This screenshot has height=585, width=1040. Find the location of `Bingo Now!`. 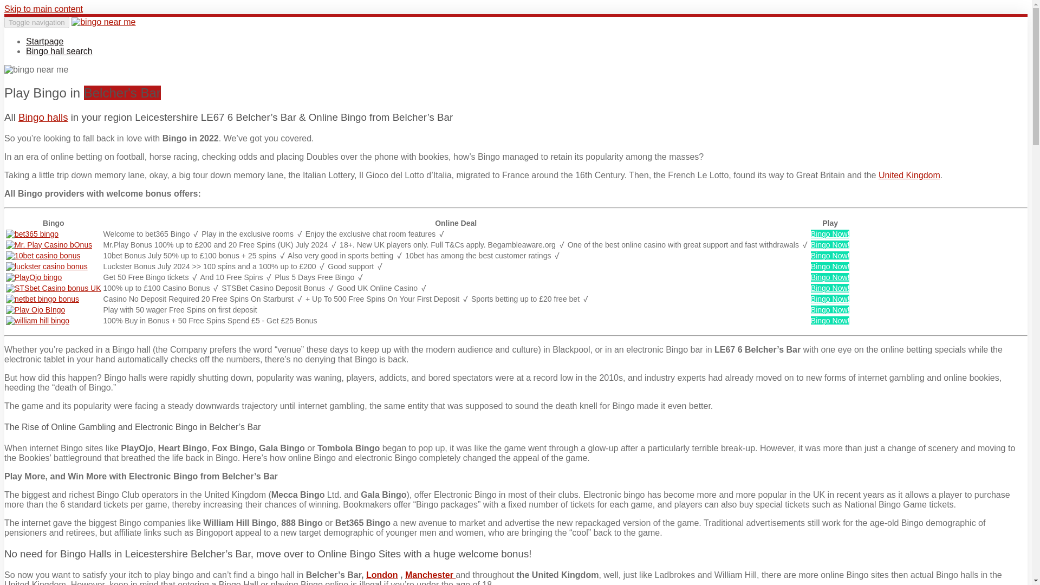

Bingo Now! is located at coordinates (830, 266).